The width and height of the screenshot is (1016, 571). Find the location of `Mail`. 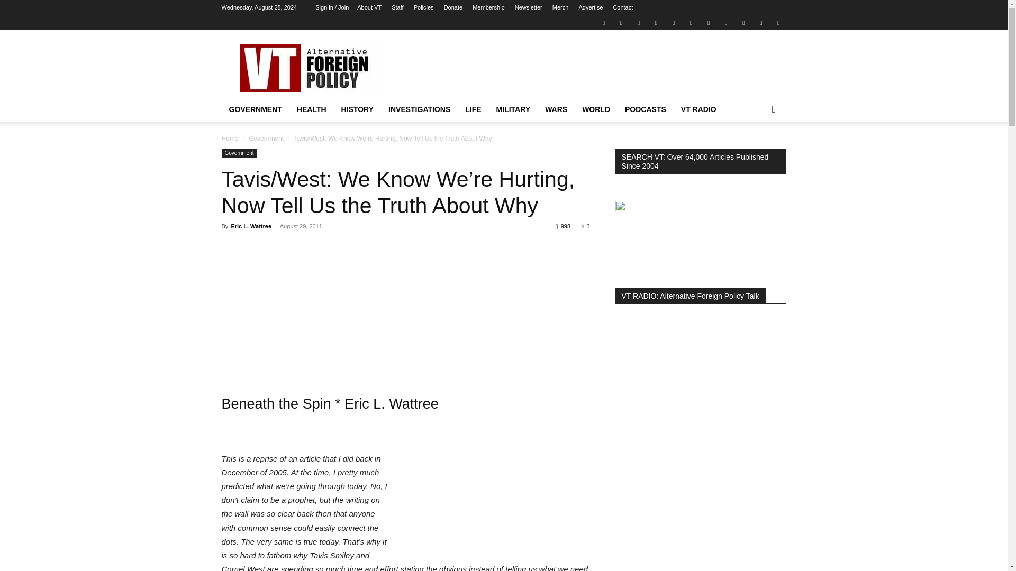

Mail is located at coordinates (638, 22).